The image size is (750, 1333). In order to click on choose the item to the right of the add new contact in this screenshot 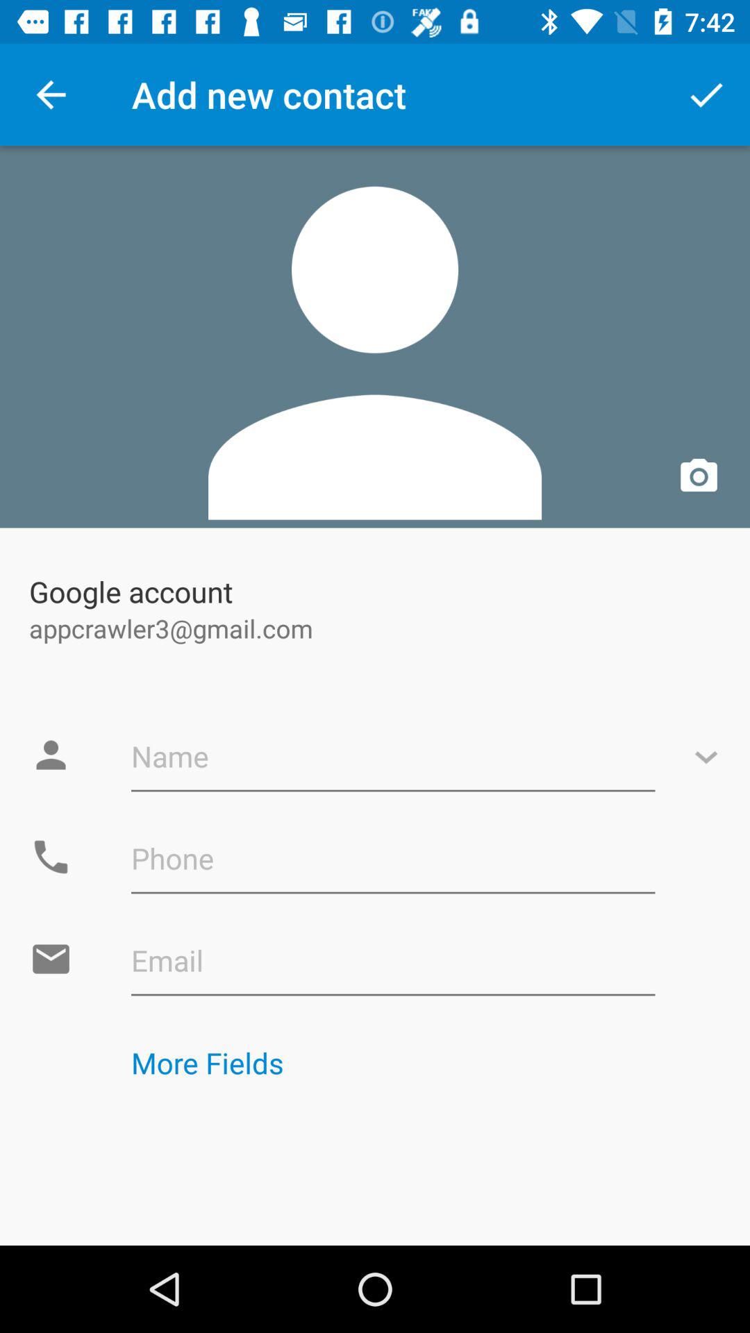, I will do `click(706, 94)`.